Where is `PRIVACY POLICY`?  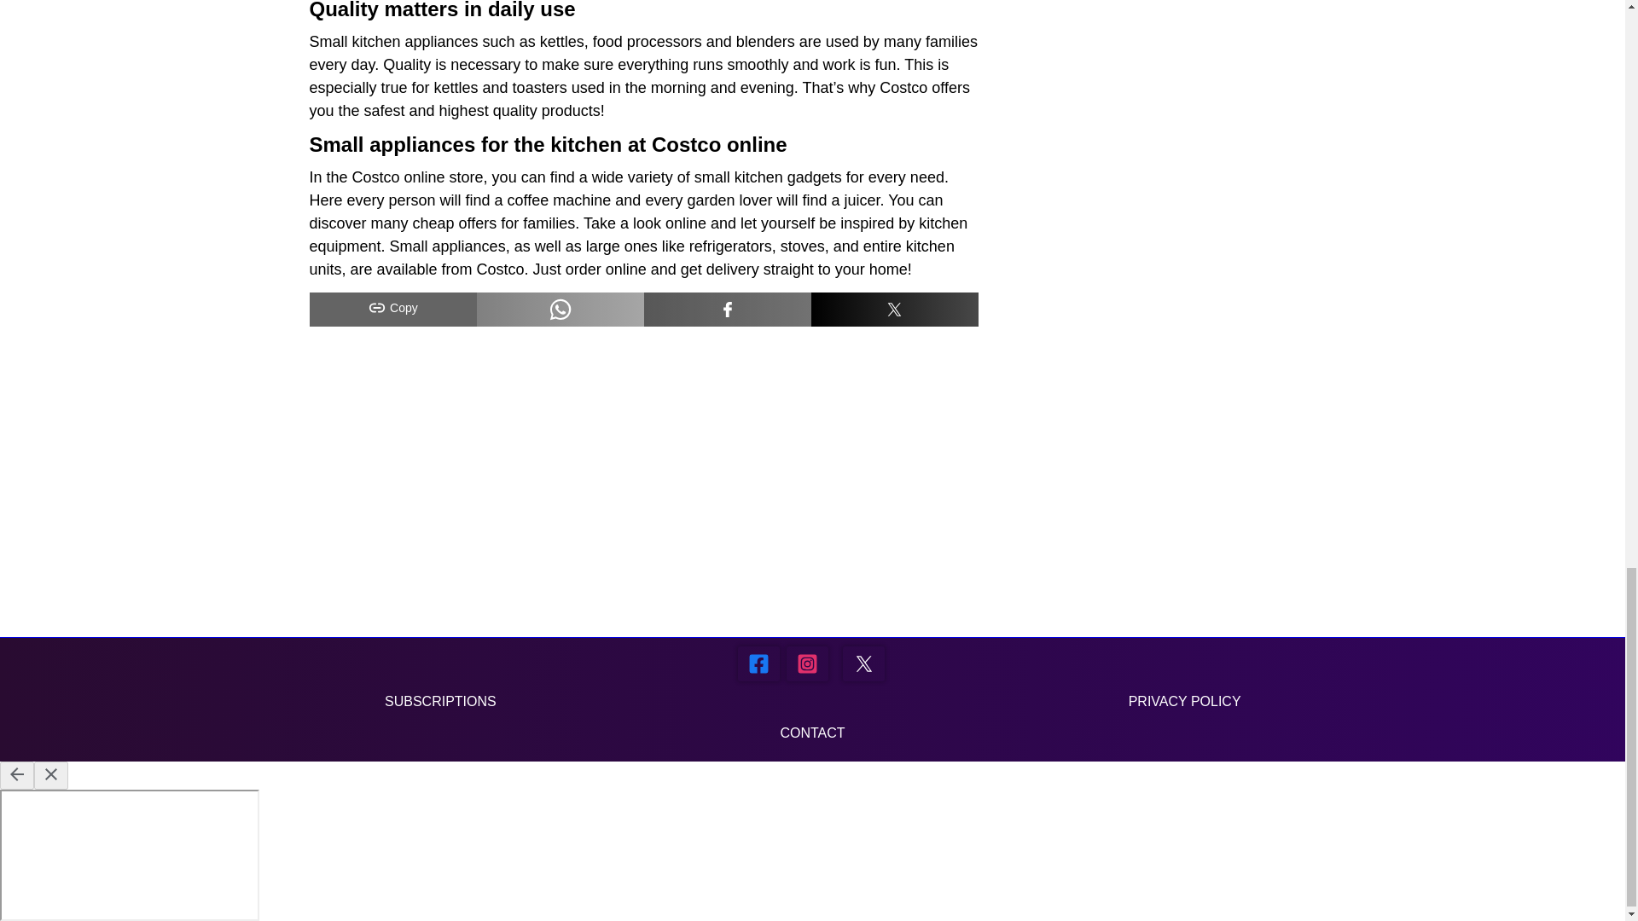 PRIVACY POLICY is located at coordinates (1184, 701).